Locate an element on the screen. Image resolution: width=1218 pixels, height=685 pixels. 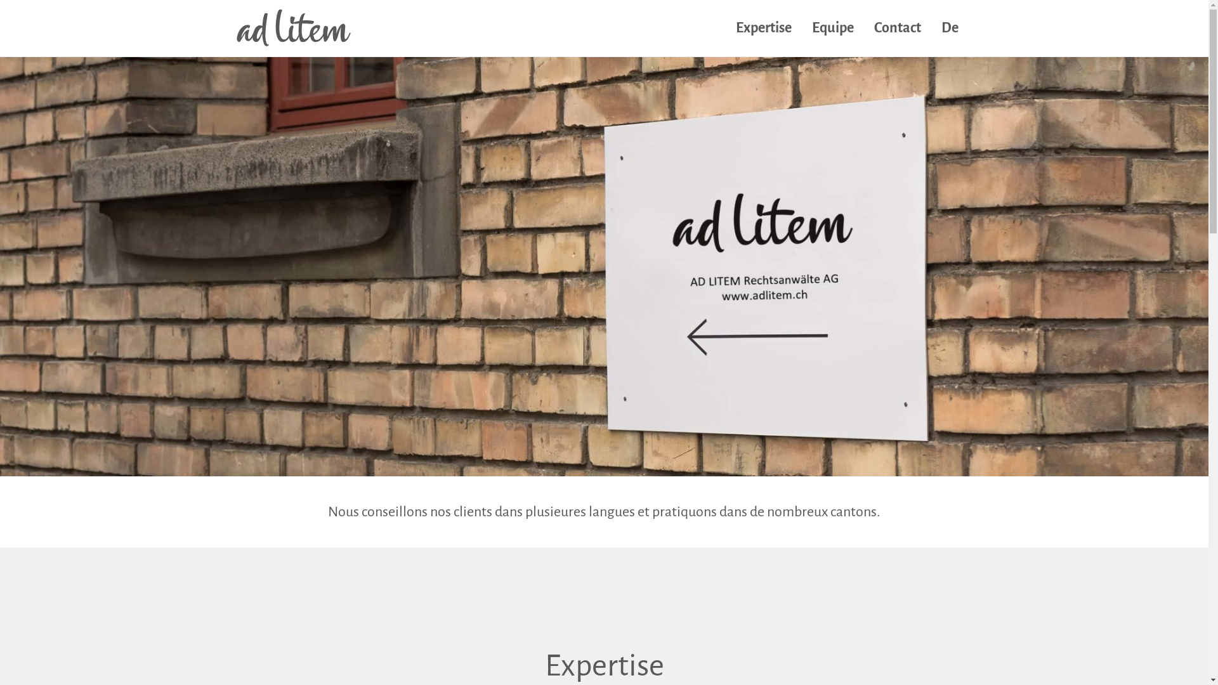
Contact is located at coordinates (897, 28).